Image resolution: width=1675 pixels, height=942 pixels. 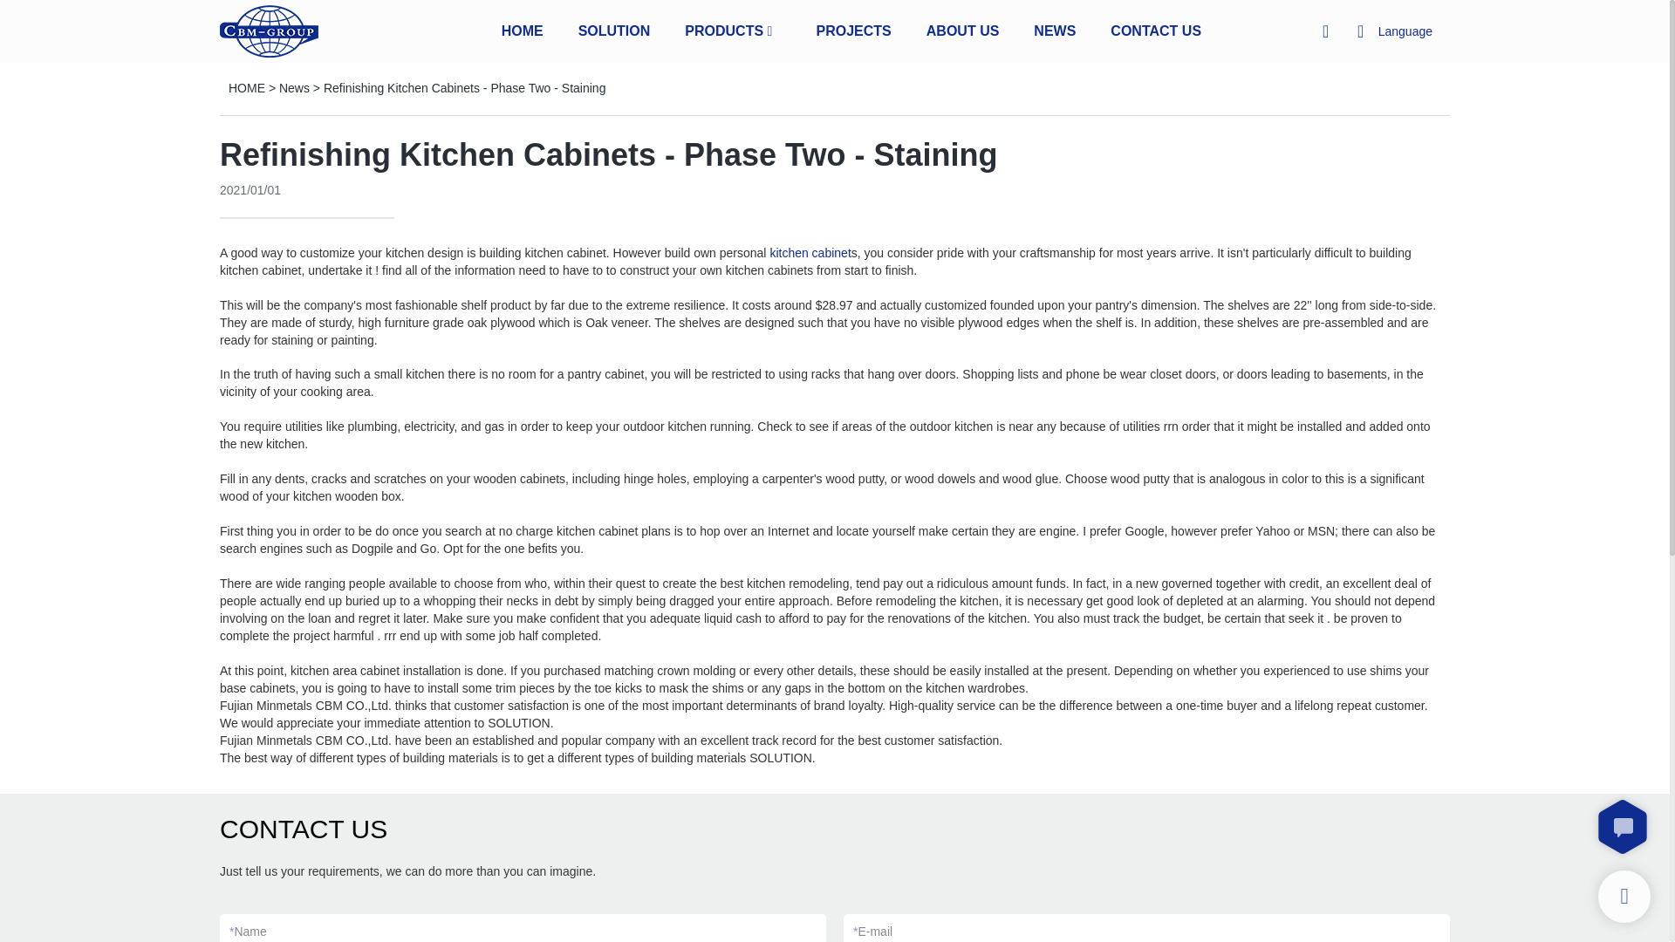 What do you see at coordinates (522, 30) in the screenshot?
I see `HOME` at bounding box center [522, 30].